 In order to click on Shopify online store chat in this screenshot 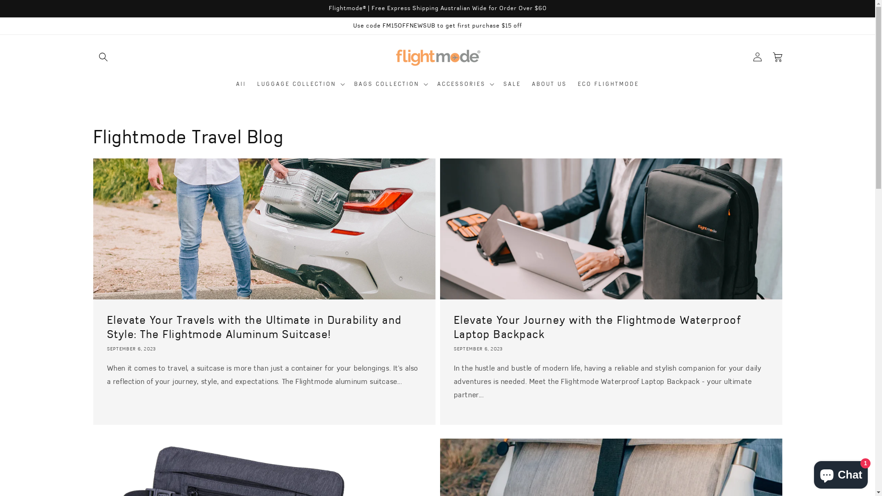, I will do `click(841, 473)`.